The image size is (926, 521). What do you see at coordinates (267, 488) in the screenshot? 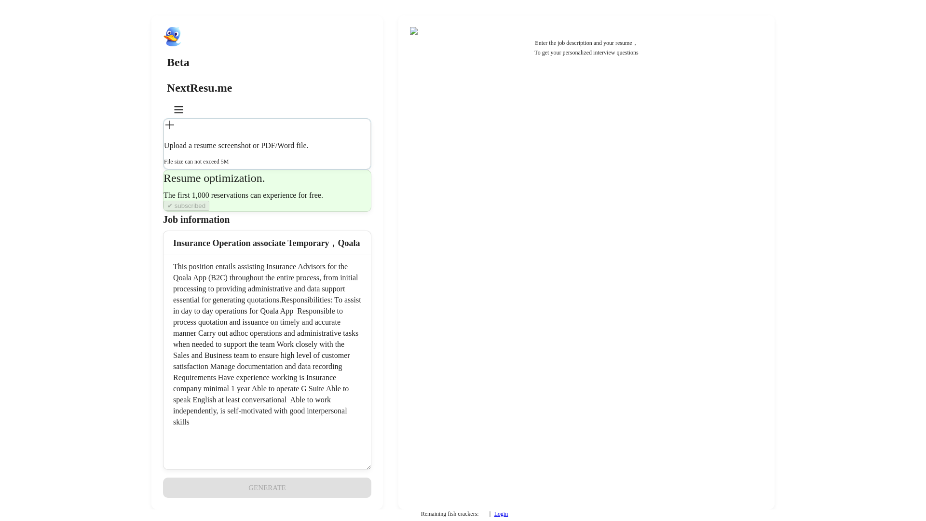
I see `GENERATE` at bounding box center [267, 488].